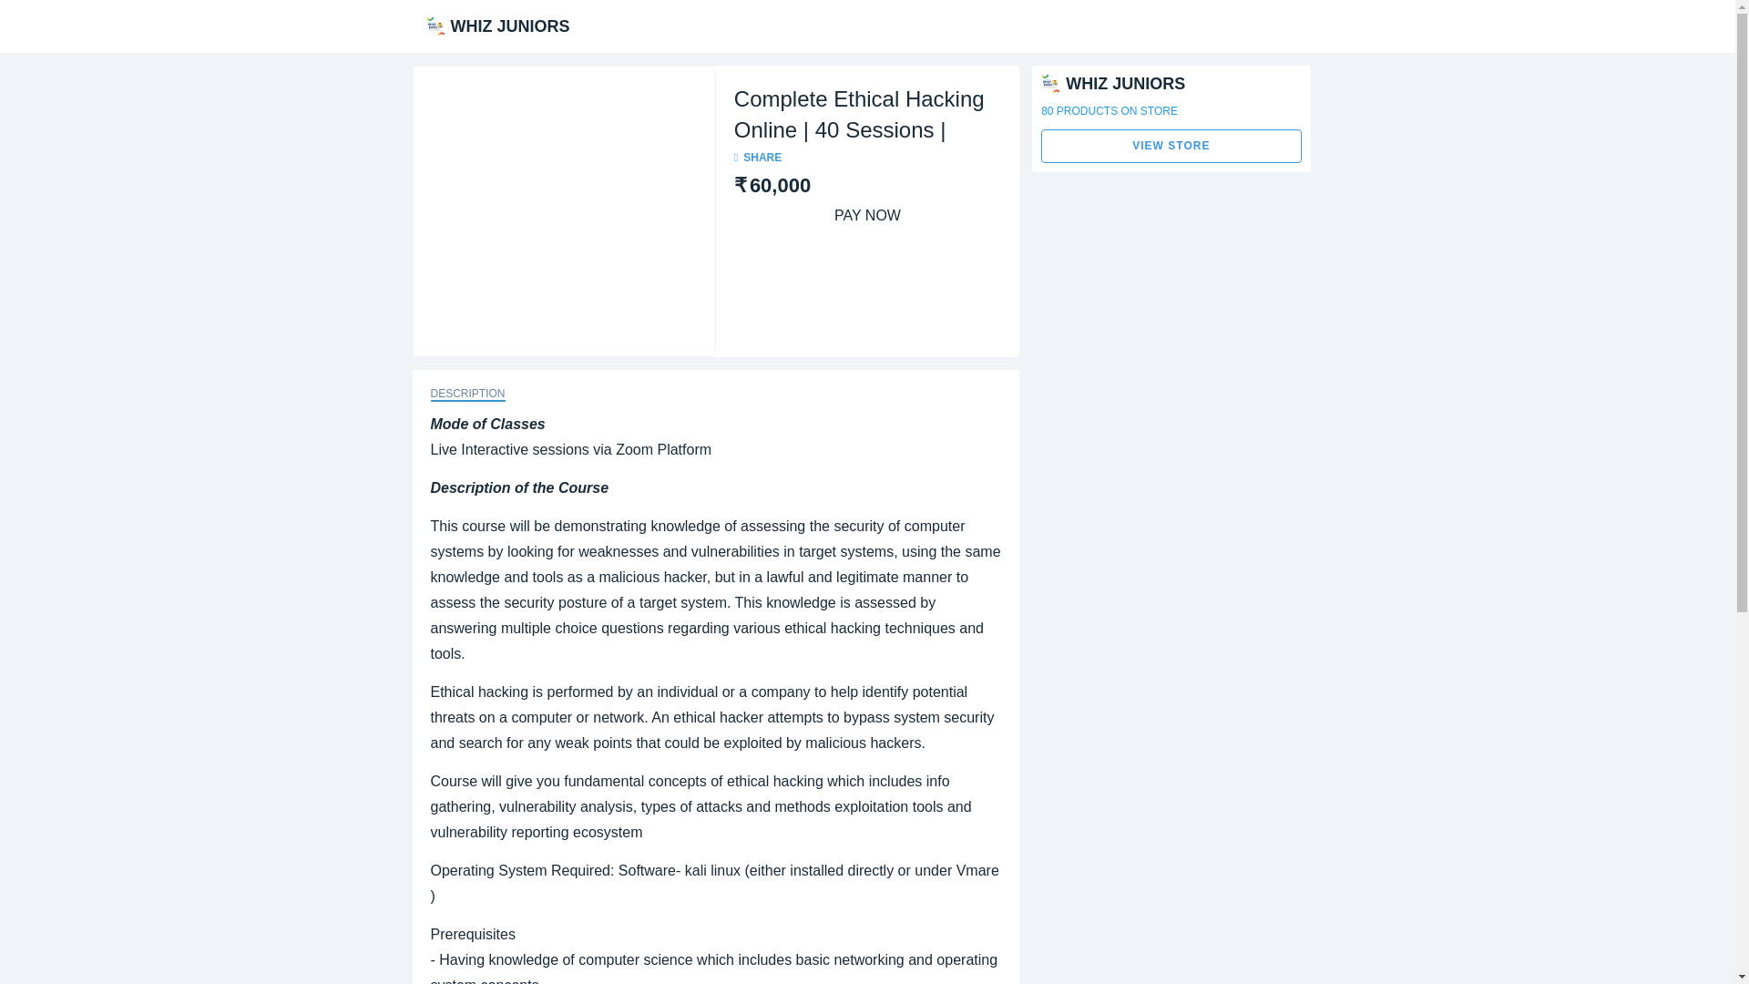 This screenshot has width=1749, height=984. Describe the element at coordinates (1113, 82) in the screenshot. I see `WHIZ JUNIORS` at that location.